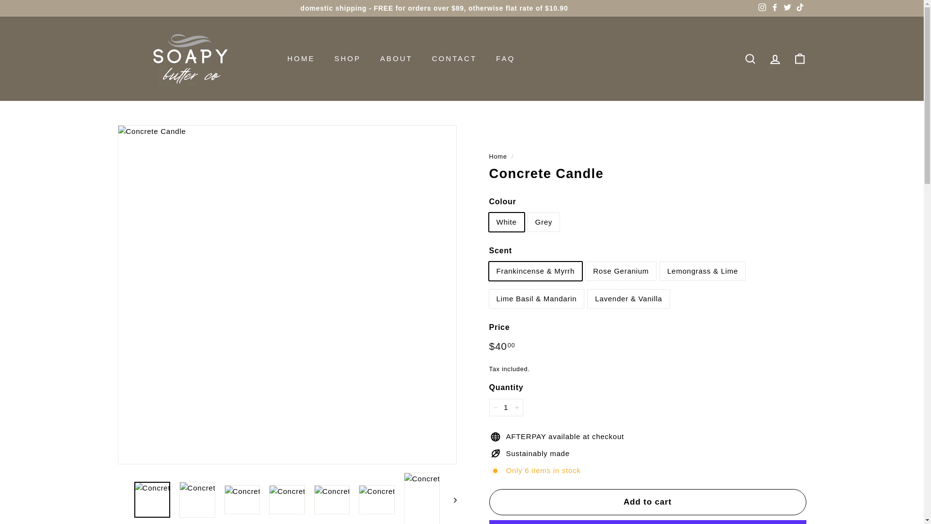 This screenshot has height=524, width=931. What do you see at coordinates (505, 58) in the screenshot?
I see `FAQ` at bounding box center [505, 58].